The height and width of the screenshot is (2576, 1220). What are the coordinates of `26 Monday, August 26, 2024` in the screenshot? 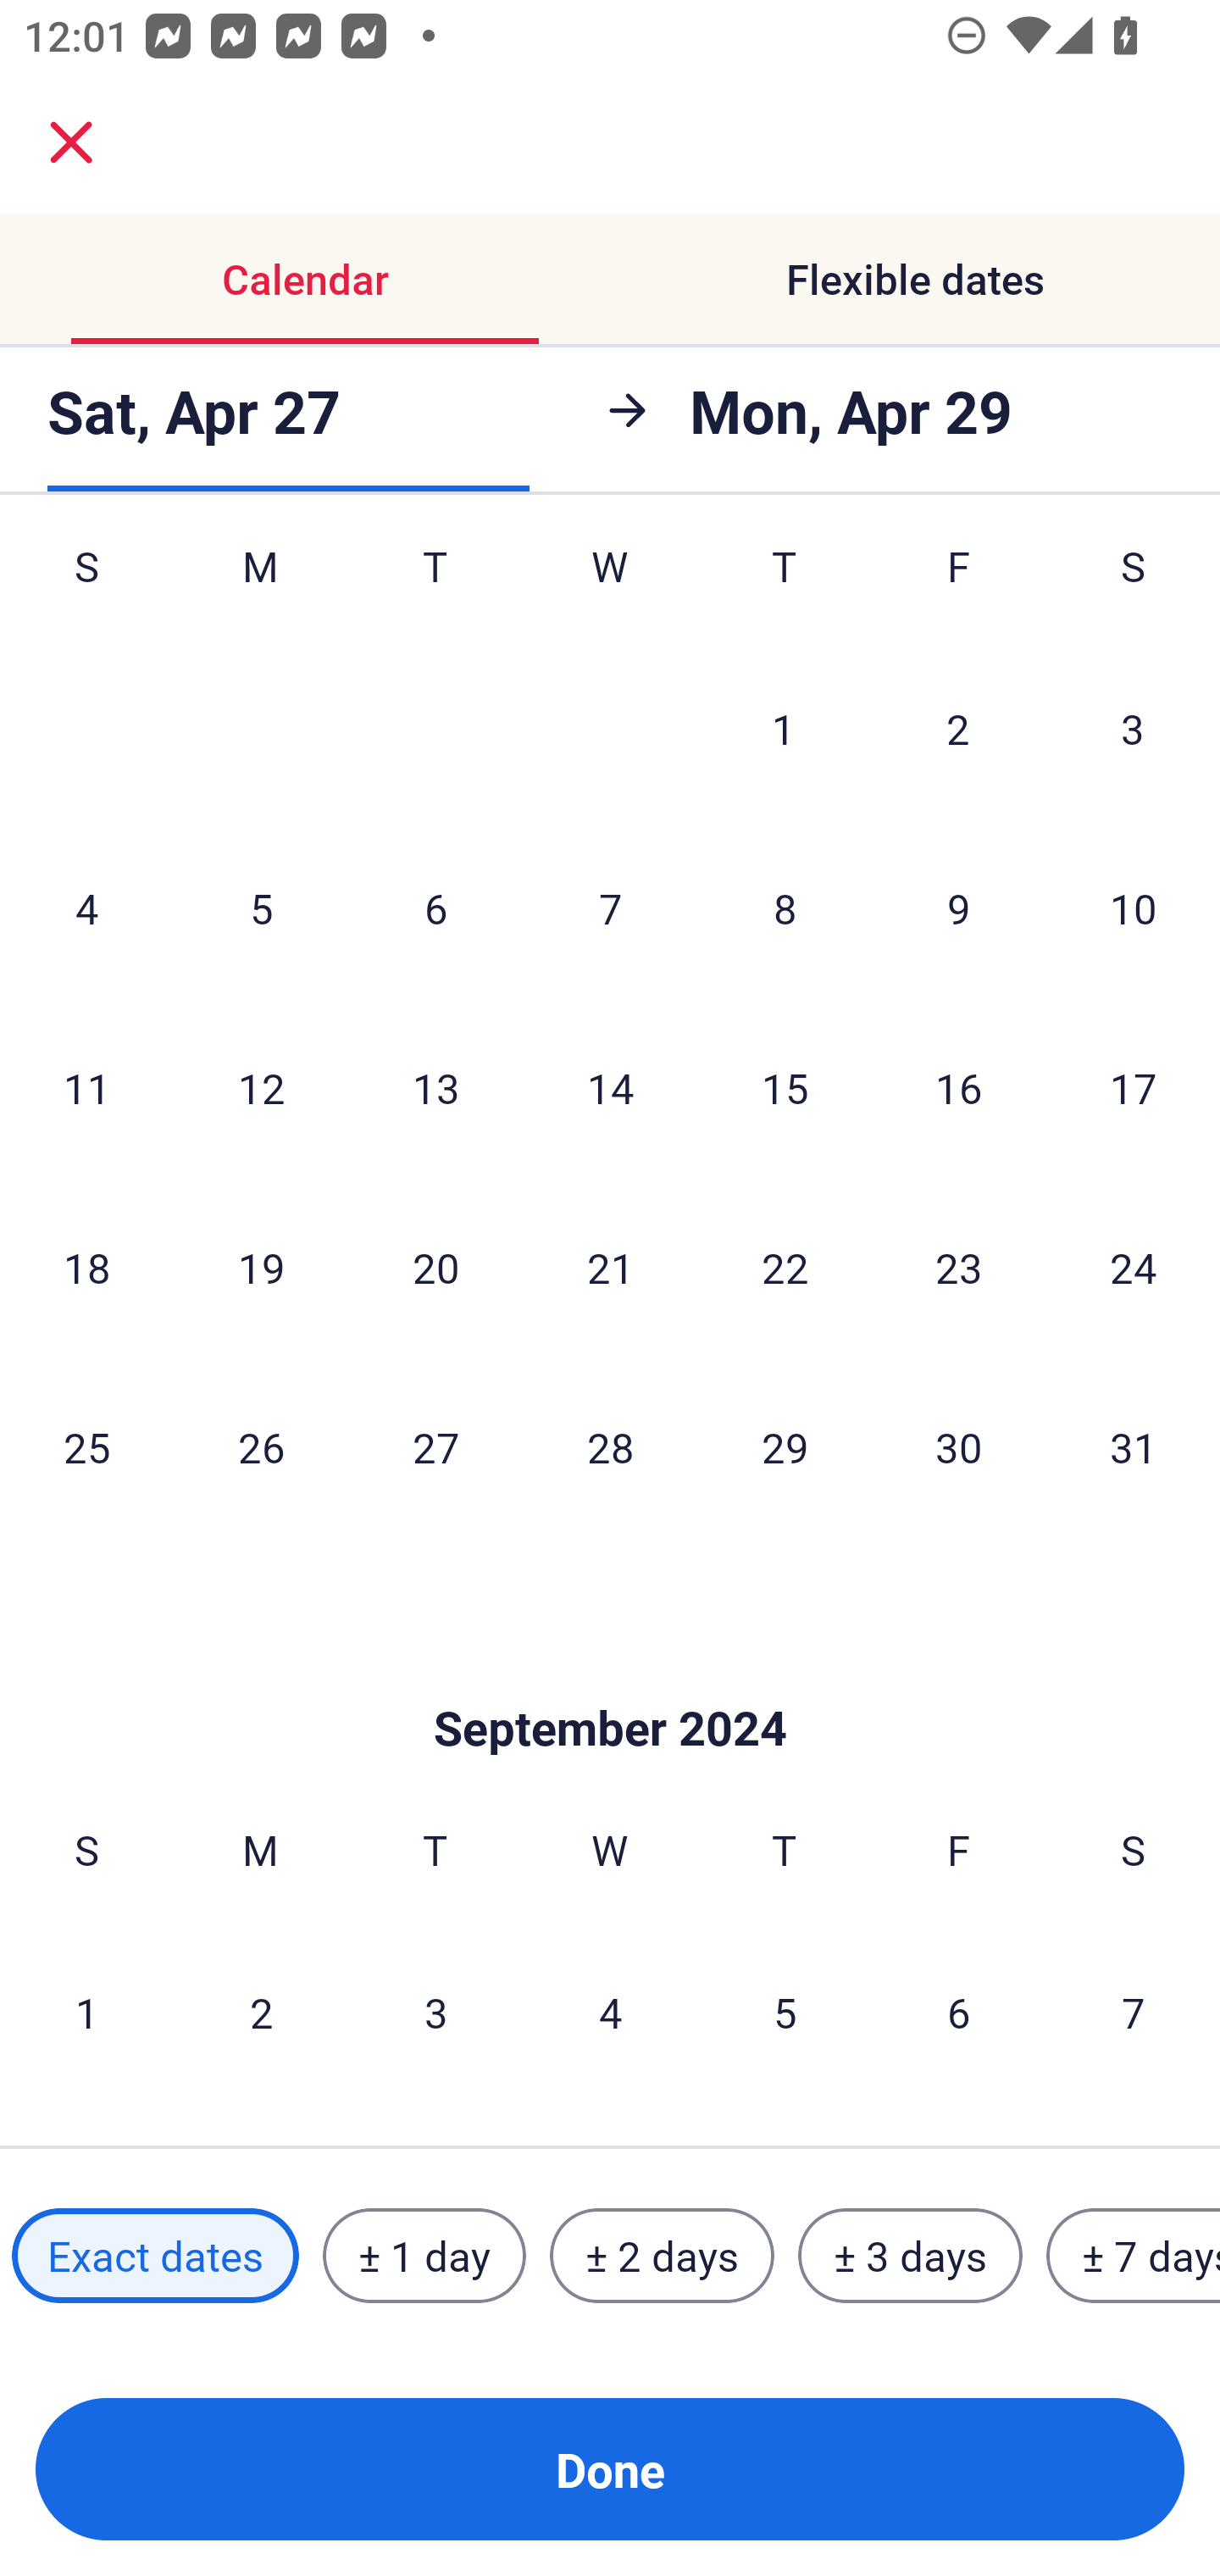 It's located at (261, 1446).